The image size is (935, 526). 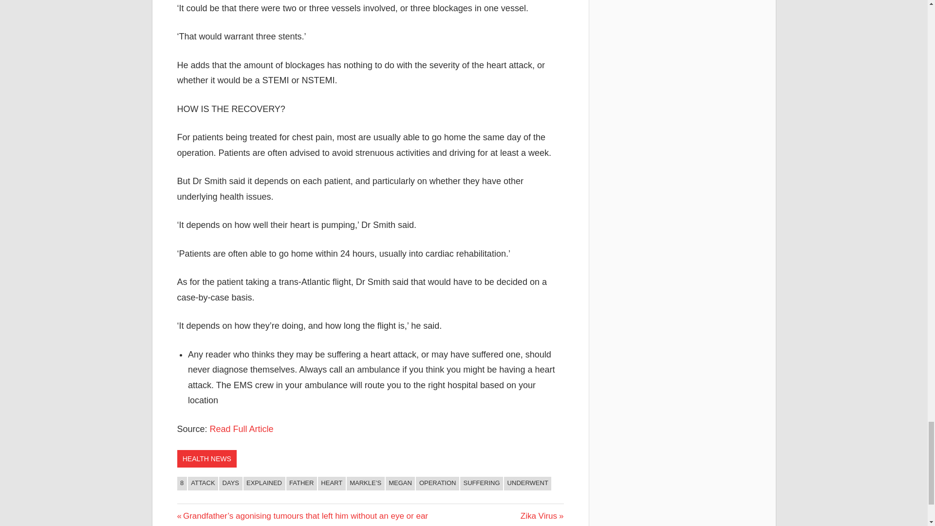 What do you see at coordinates (481, 483) in the screenshot?
I see `SUFFERING` at bounding box center [481, 483].